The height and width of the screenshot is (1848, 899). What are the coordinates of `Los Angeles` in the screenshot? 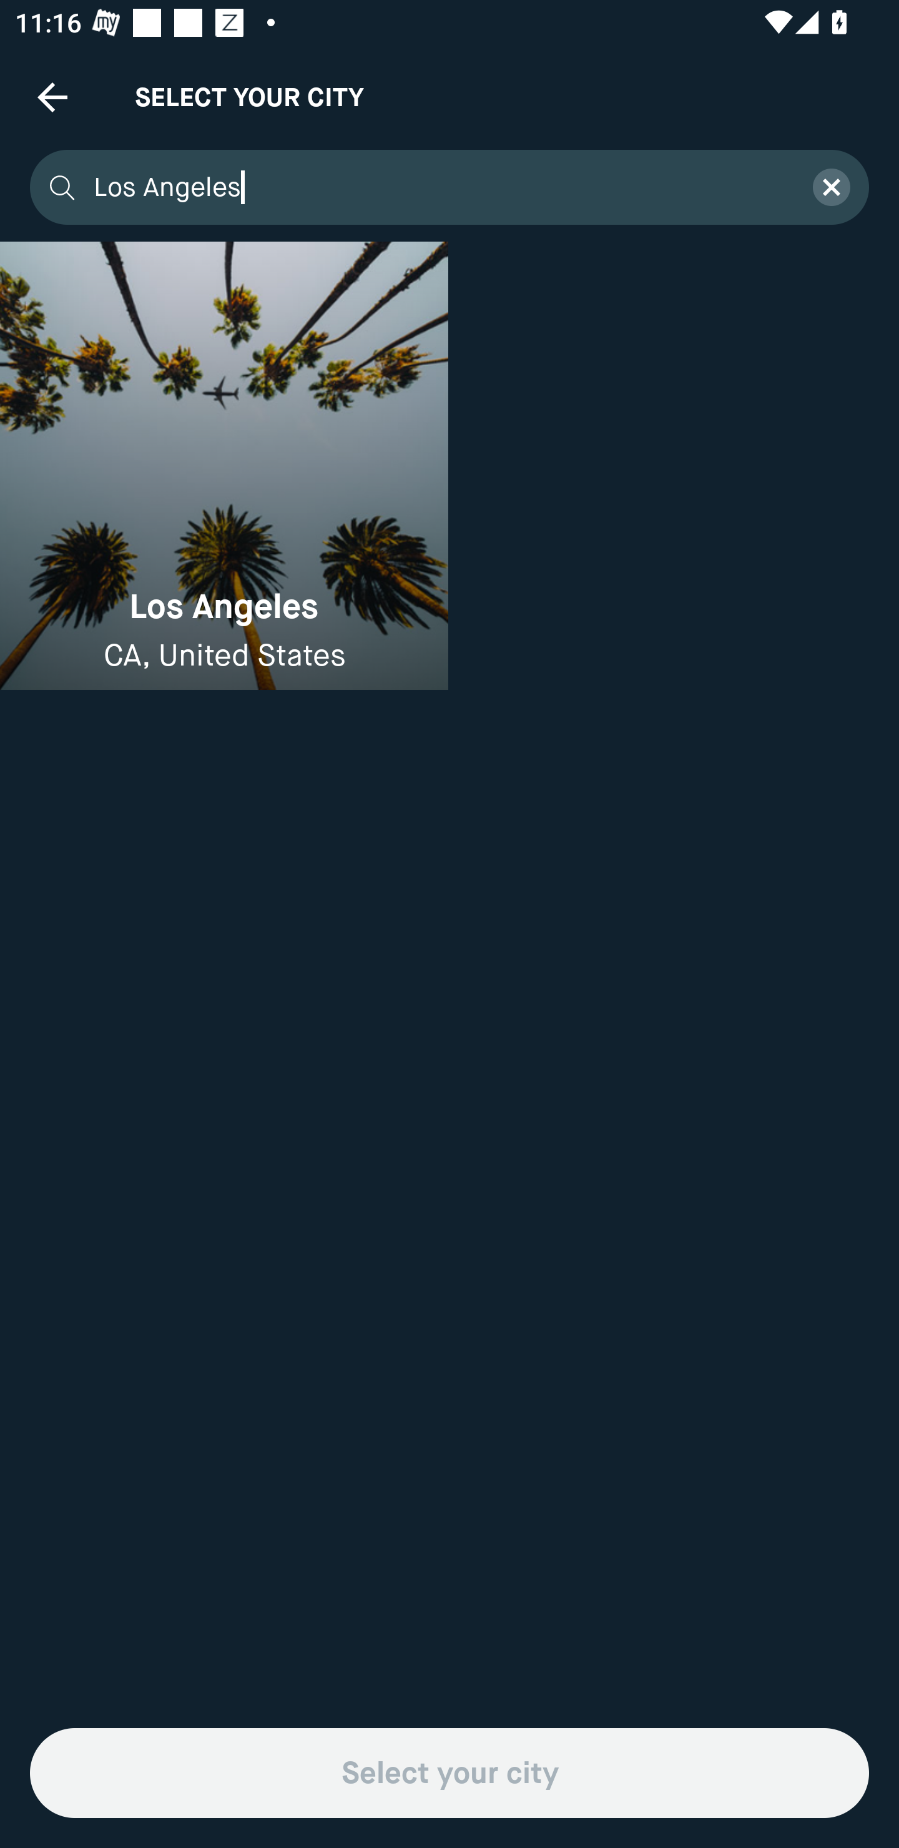 It's located at (440, 187).